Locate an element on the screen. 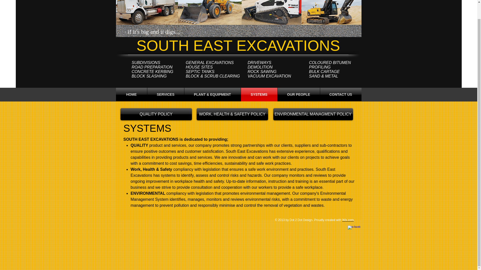 The height and width of the screenshot is (270, 481). SERVICES is located at coordinates (166, 94).